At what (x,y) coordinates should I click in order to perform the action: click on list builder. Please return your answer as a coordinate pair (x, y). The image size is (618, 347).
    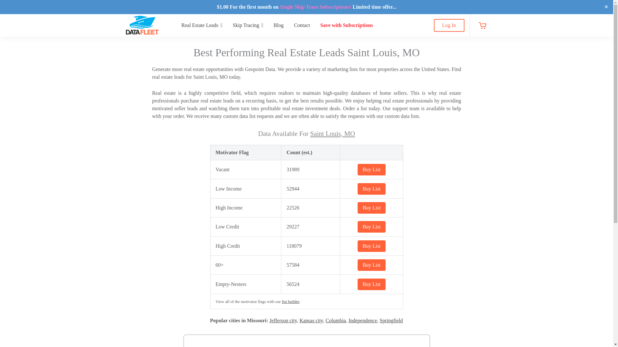
    Looking at the image, I should click on (290, 302).